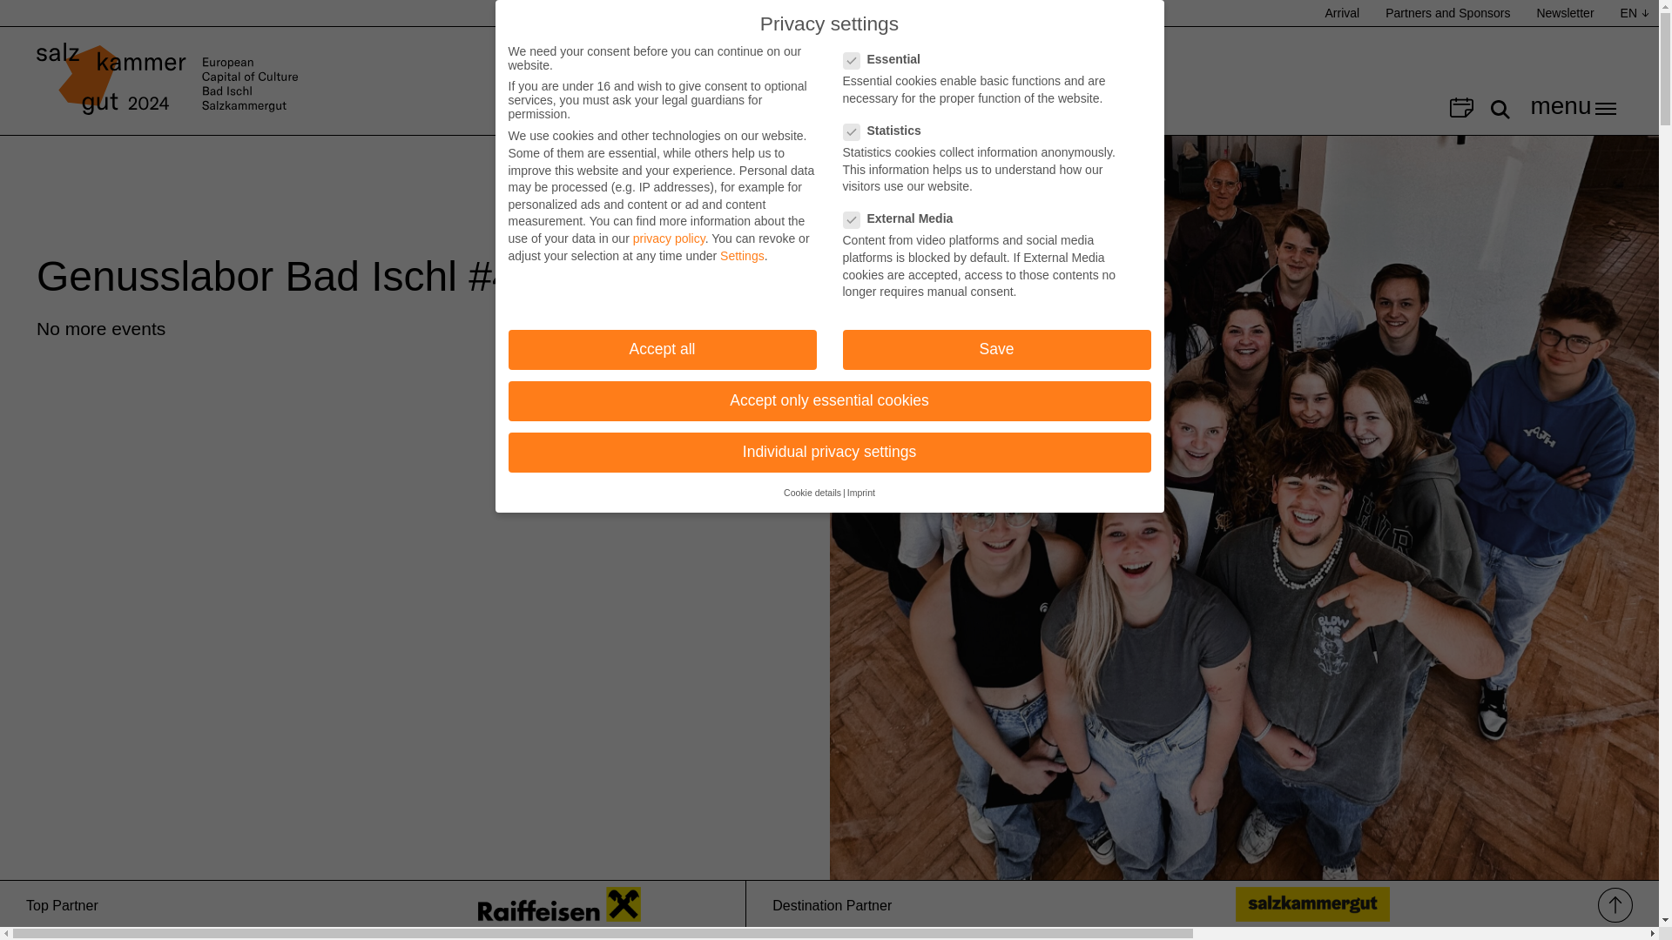  I want to click on Arrival, so click(1343, 13).